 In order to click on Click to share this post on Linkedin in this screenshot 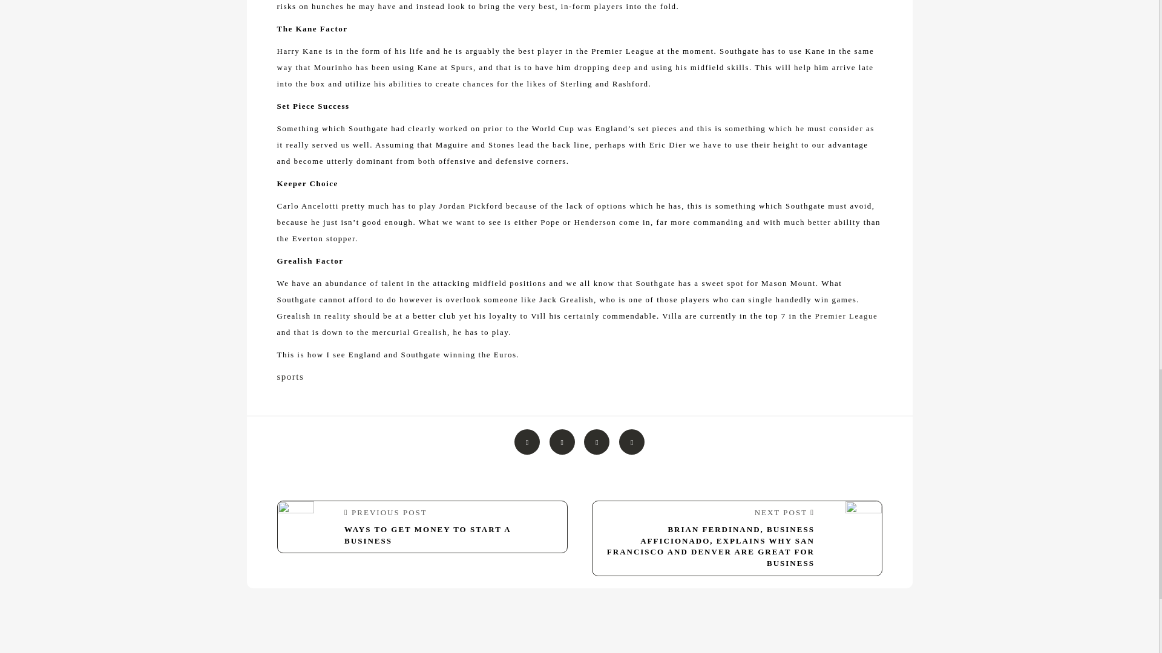, I will do `click(632, 441)`.